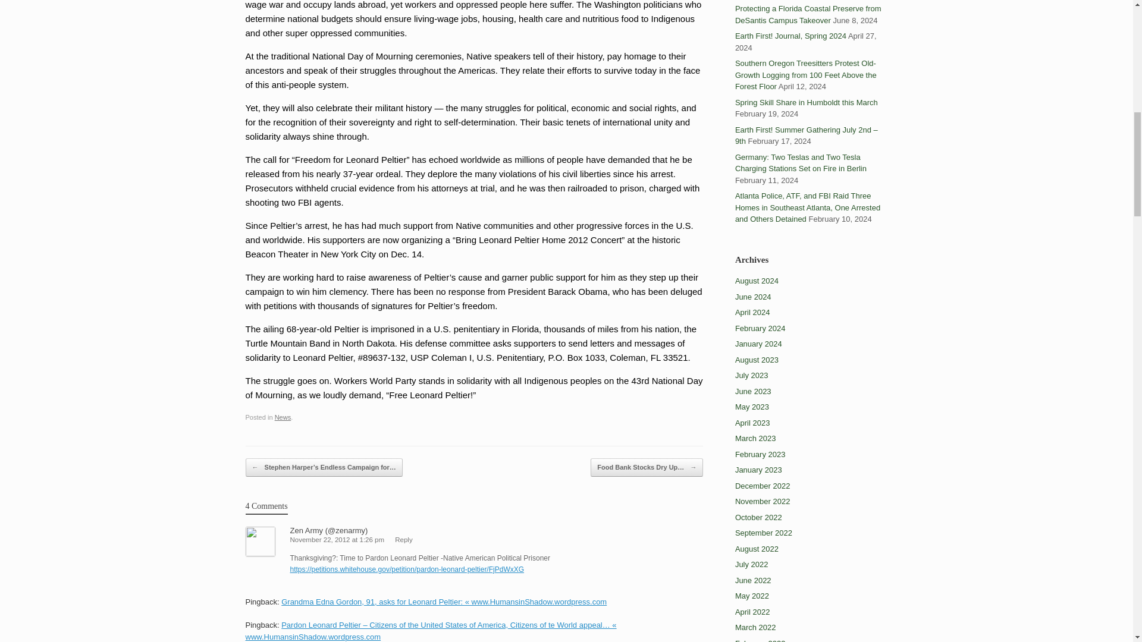  Describe the element at coordinates (337, 539) in the screenshot. I see `November 22, 2012 at 1:26 pm` at that location.